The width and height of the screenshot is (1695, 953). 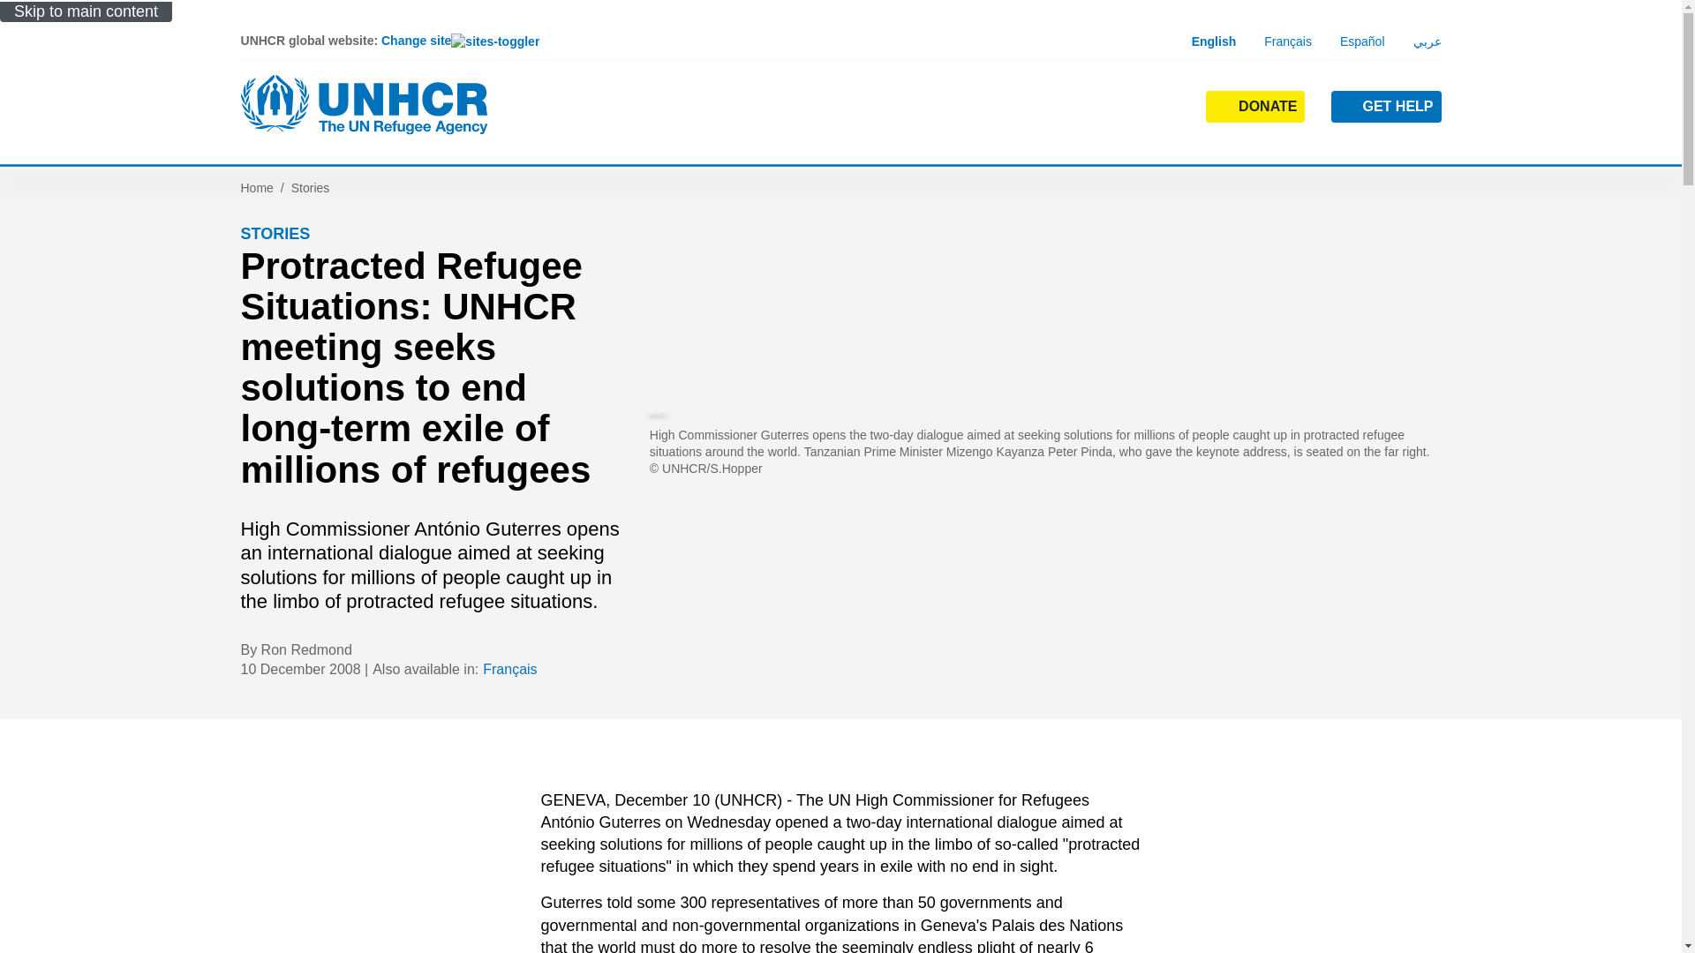 I want to click on Search, so click(x=1109, y=105).